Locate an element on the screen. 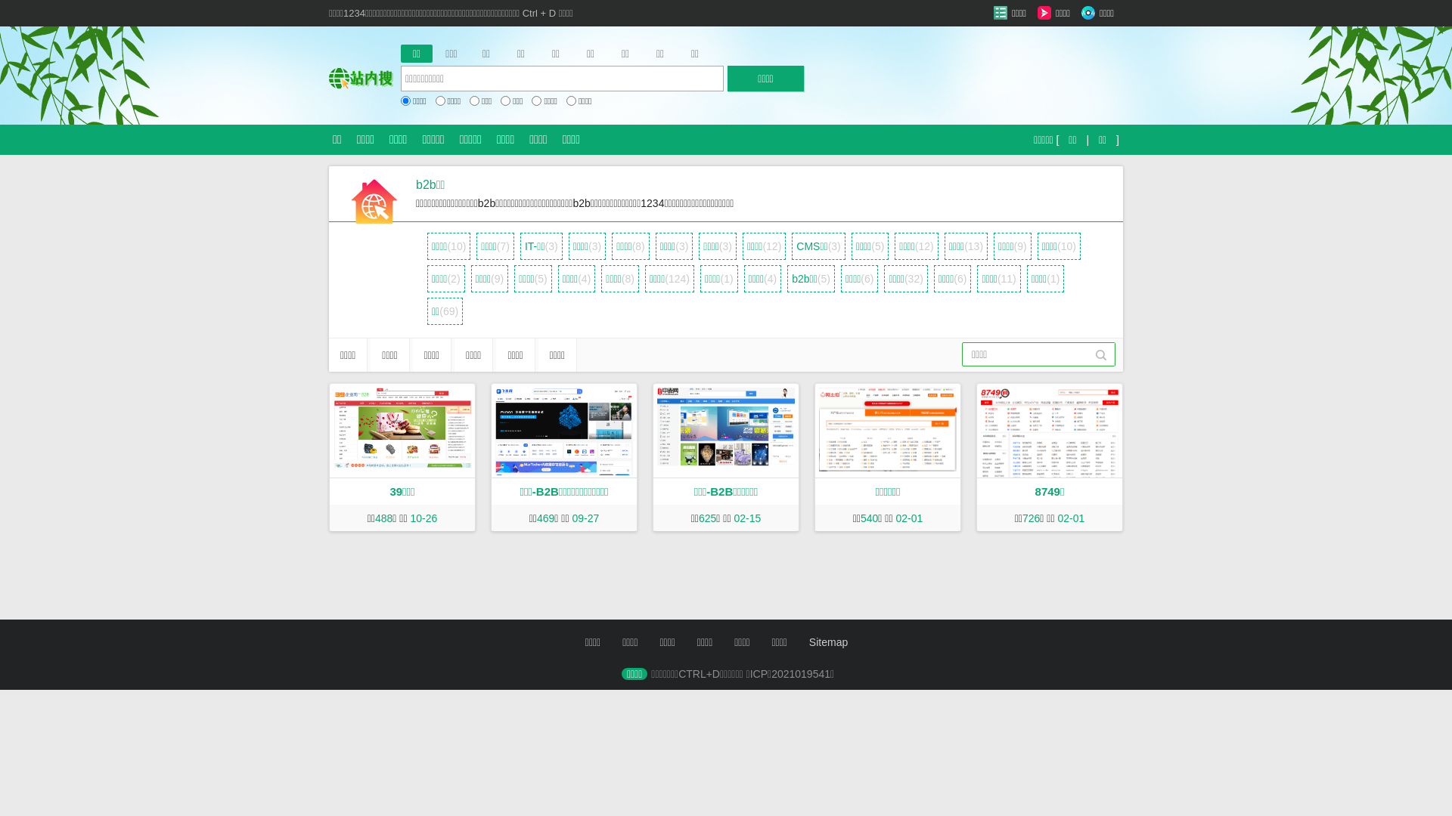 The height and width of the screenshot is (816, 1452). on is located at coordinates (405, 101).